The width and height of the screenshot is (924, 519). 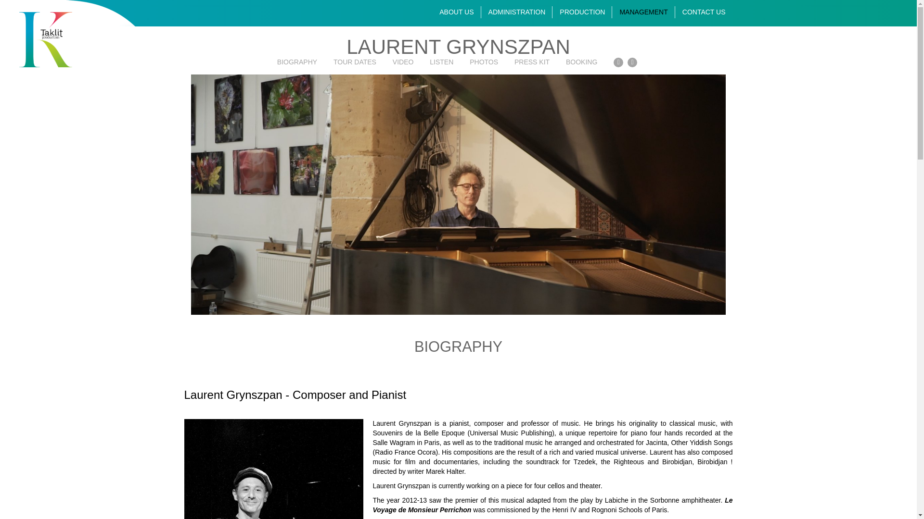 I want to click on BOOKING, so click(x=581, y=62).